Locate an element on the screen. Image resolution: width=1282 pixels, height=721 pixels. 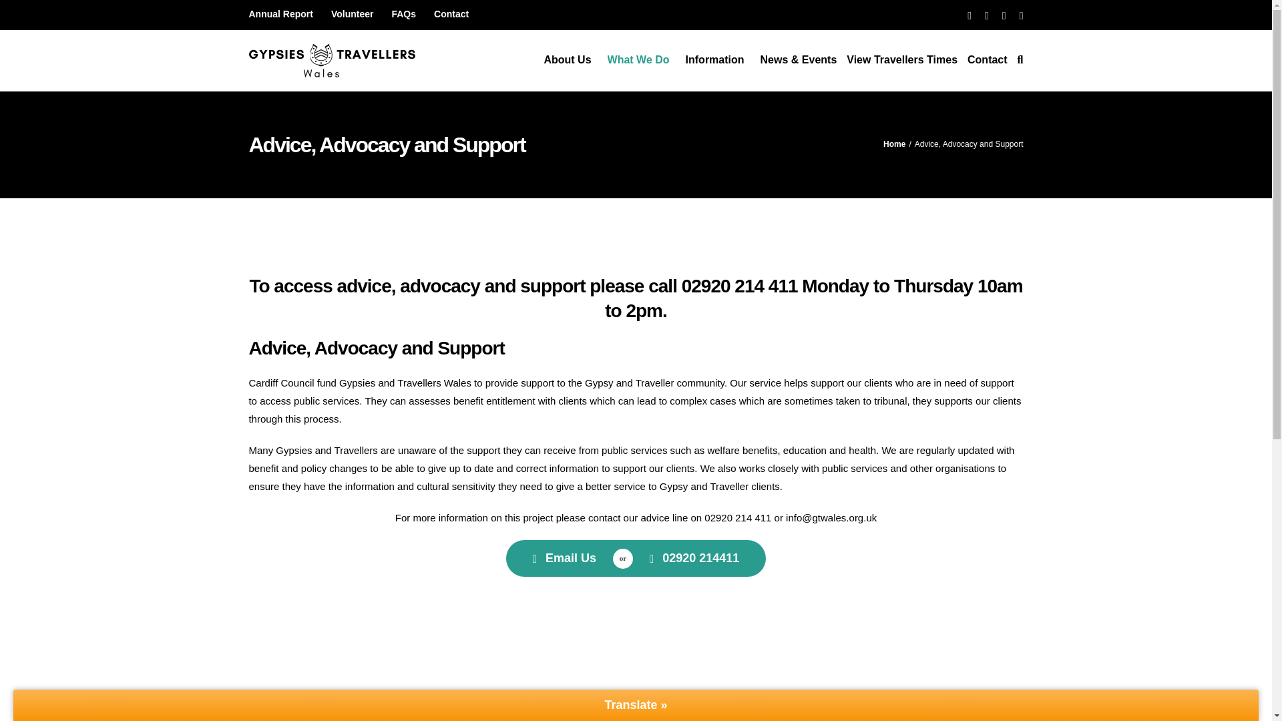
What We Do is located at coordinates (641, 60).